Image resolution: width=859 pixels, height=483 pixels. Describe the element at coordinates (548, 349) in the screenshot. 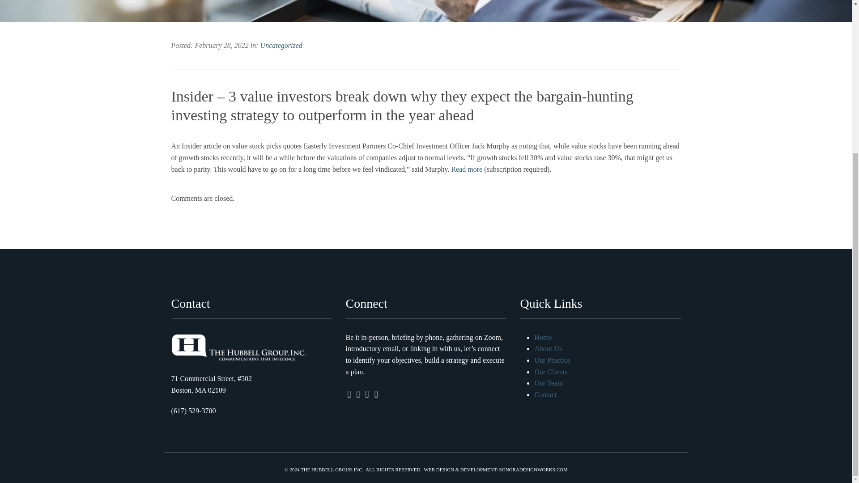

I see `About Us` at that location.